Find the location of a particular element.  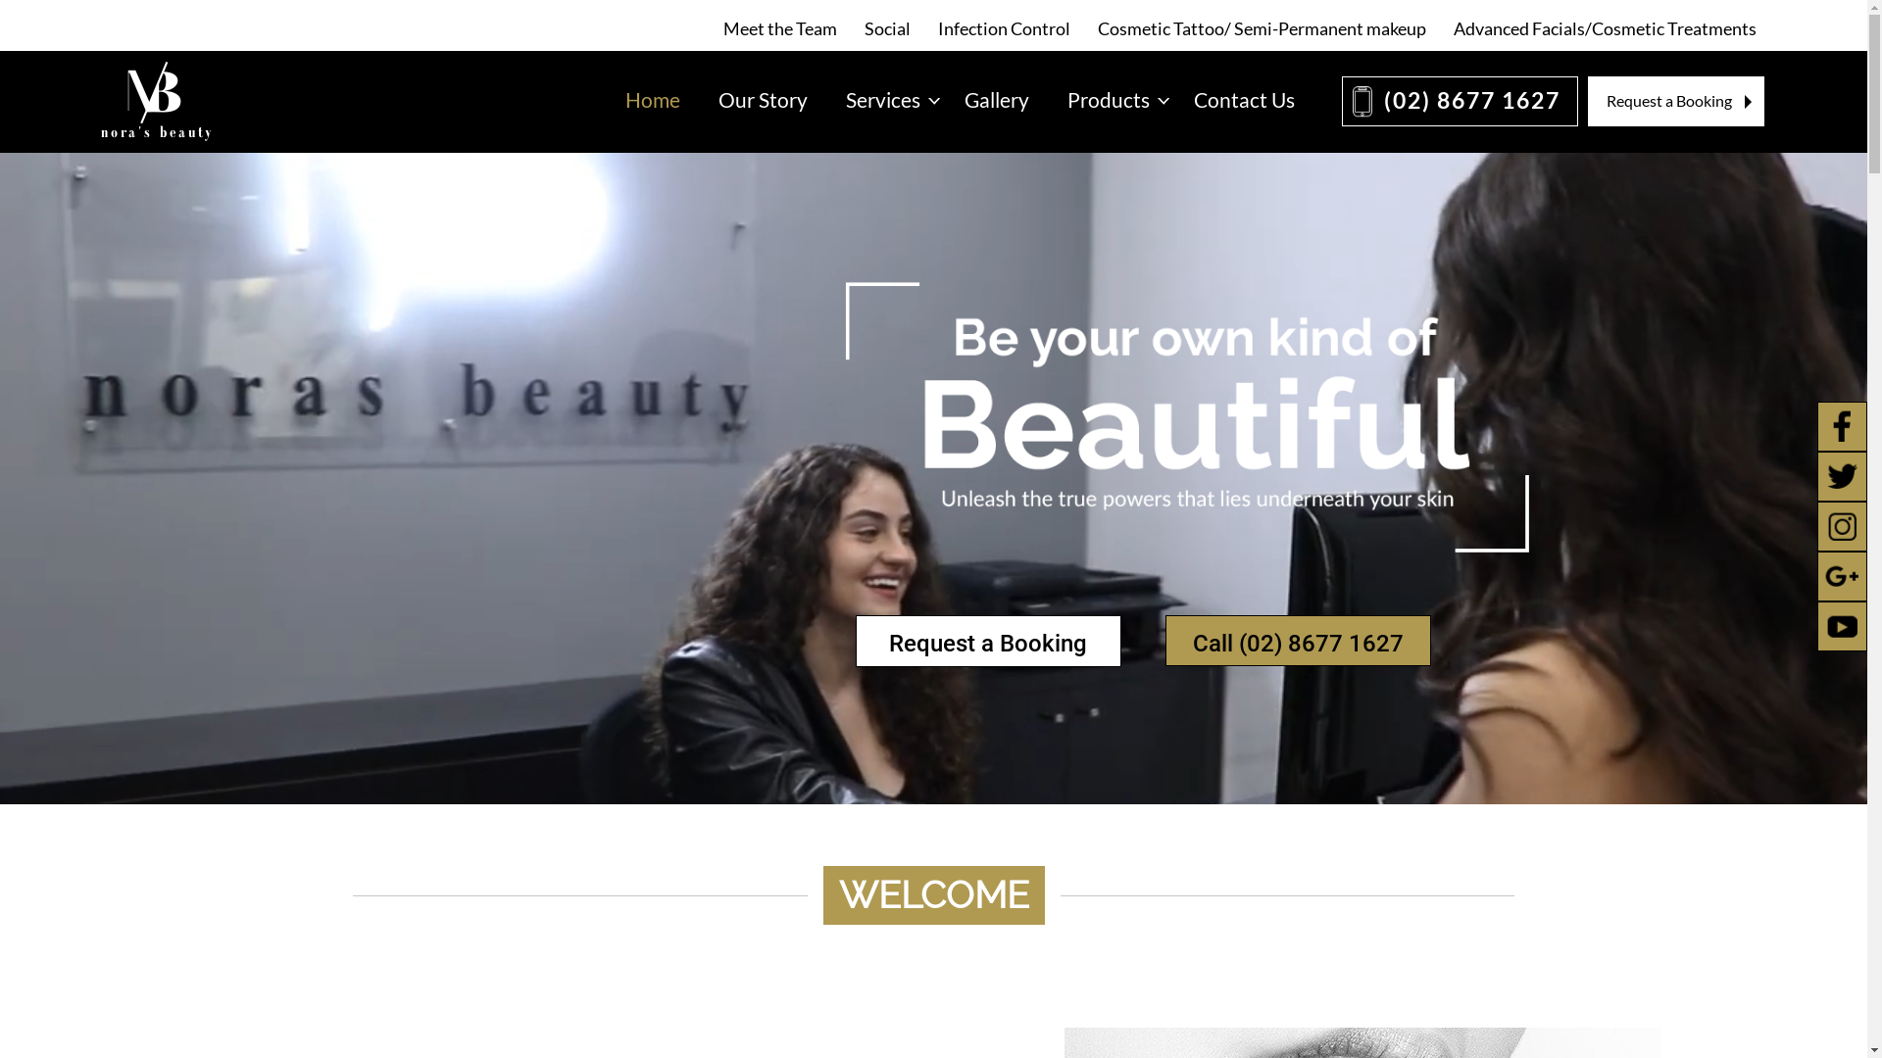

Contact Us is located at coordinates (1247, 100).